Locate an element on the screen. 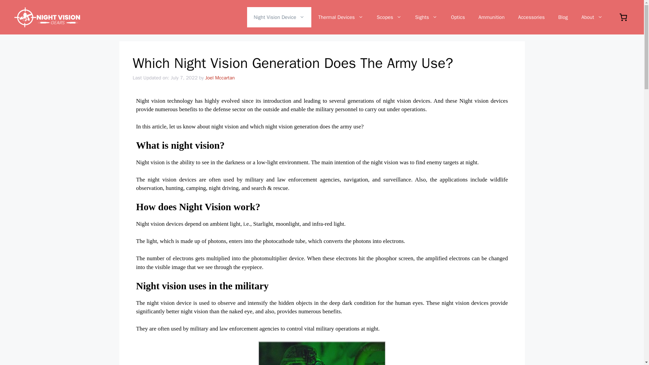  Ammunition is located at coordinates (491, 17).